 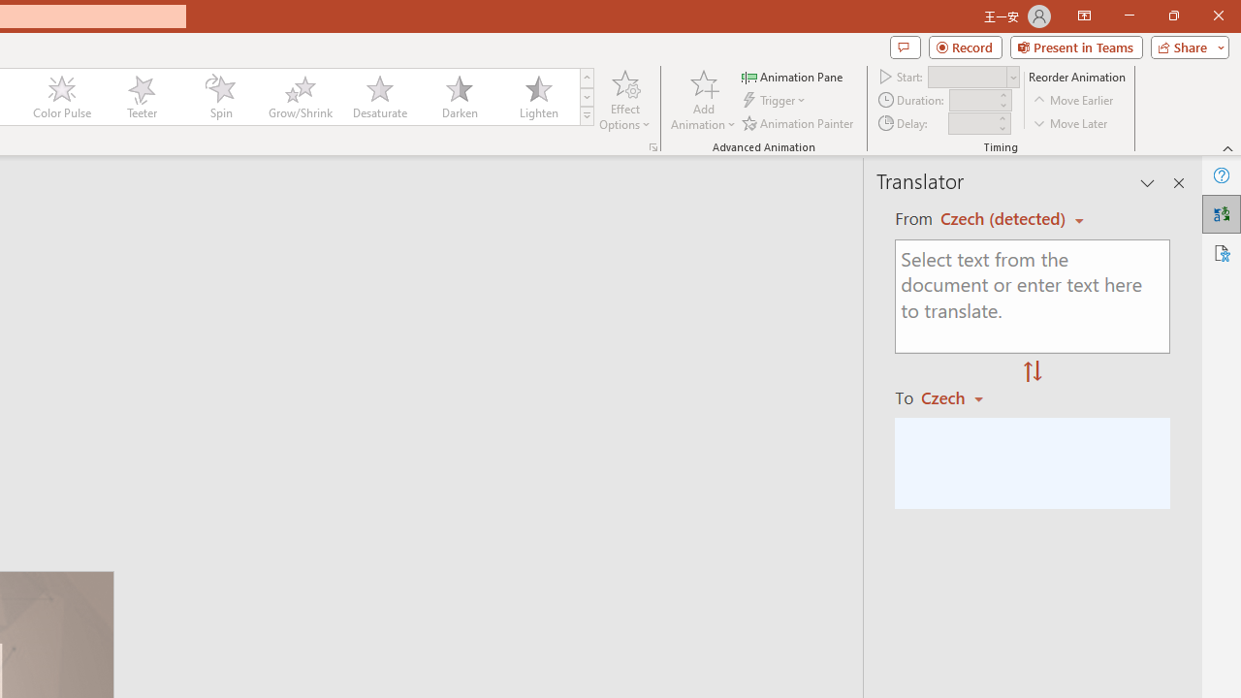 What do you see at coordinates (379, 97) in the screenshot?
I see `Desaturate` at bounding box center [379, 97].